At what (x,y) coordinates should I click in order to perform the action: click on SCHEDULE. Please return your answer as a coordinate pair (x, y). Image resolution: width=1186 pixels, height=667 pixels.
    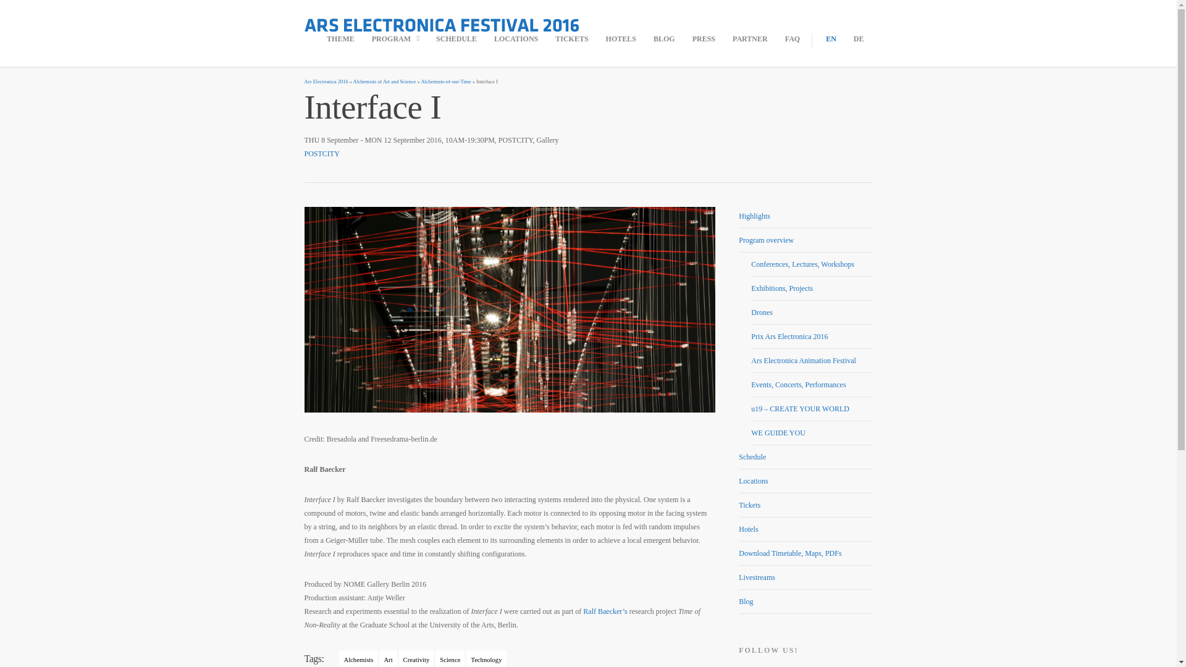
    Looking at the image, I should click on (456, 38).